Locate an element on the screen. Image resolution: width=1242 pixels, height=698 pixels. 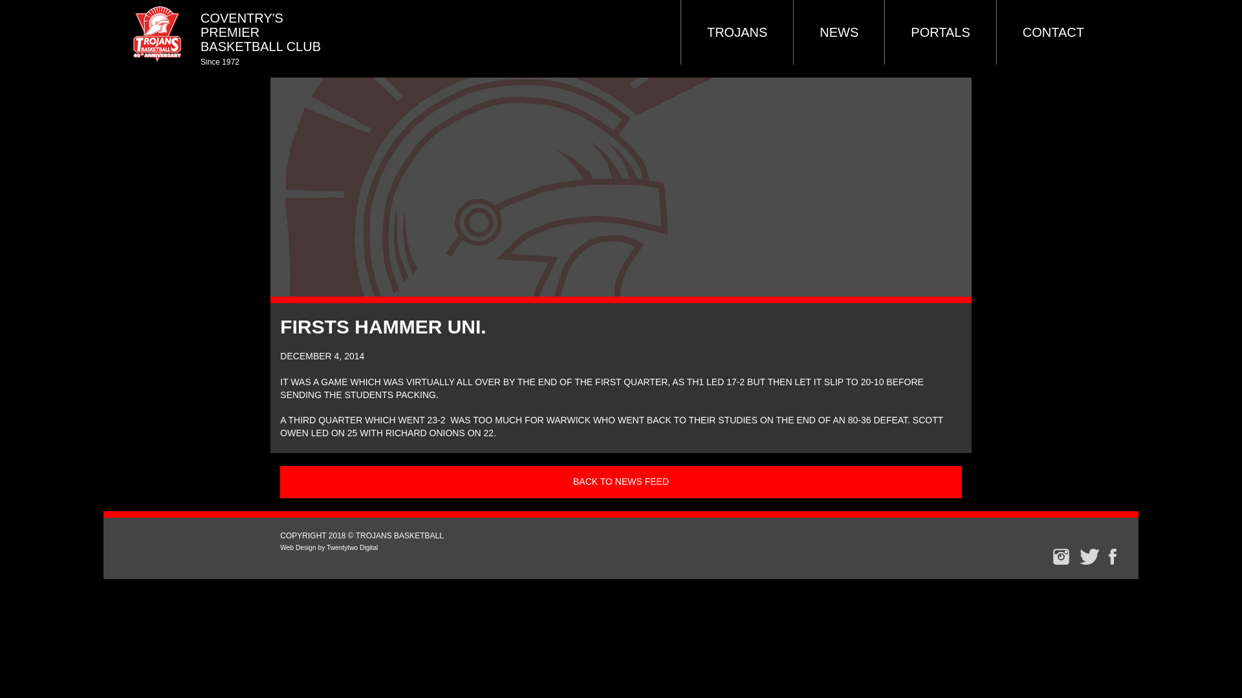
PORTALS is located at coordinates (940, 32).